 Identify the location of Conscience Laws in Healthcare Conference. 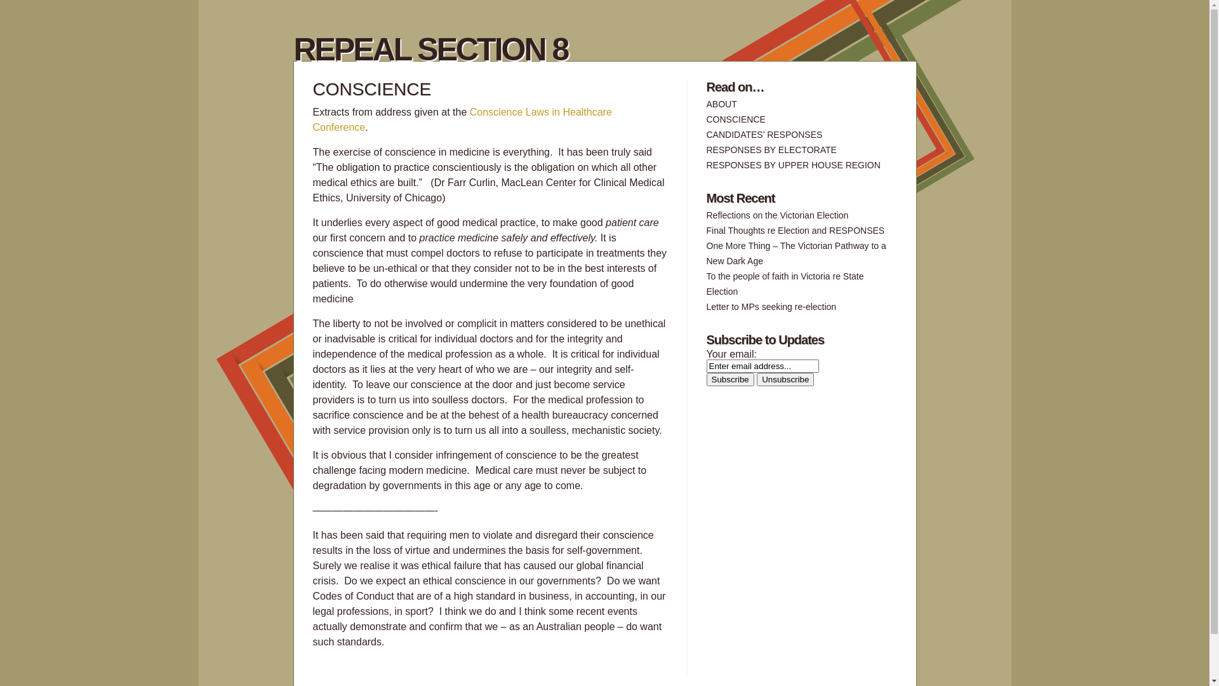
(462, 119).